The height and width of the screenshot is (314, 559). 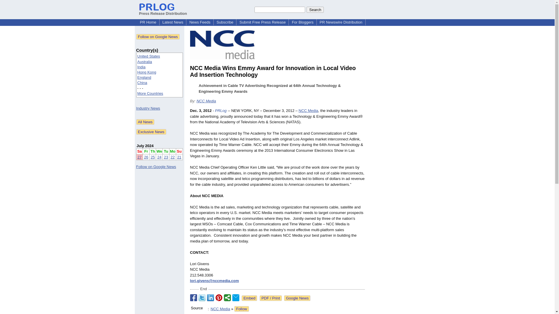 I want to click on All News, so click(x=146, y=122).